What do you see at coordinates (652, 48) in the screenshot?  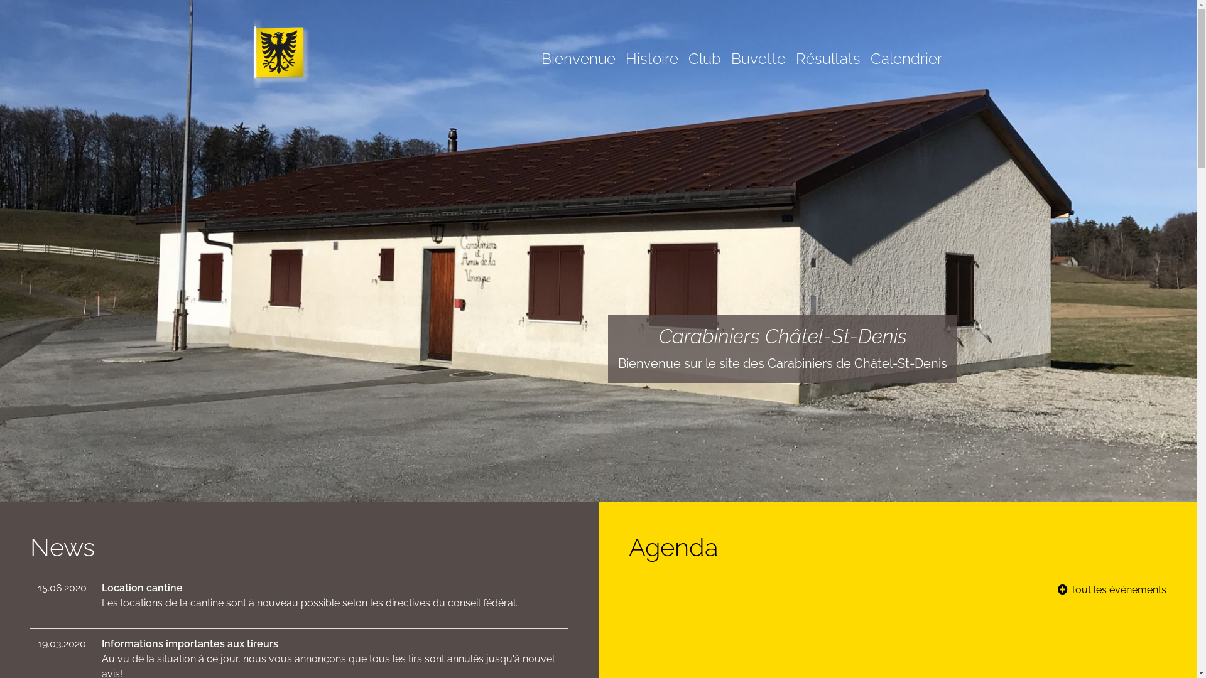 I see `Histoire` at bounding box center [652, 48].